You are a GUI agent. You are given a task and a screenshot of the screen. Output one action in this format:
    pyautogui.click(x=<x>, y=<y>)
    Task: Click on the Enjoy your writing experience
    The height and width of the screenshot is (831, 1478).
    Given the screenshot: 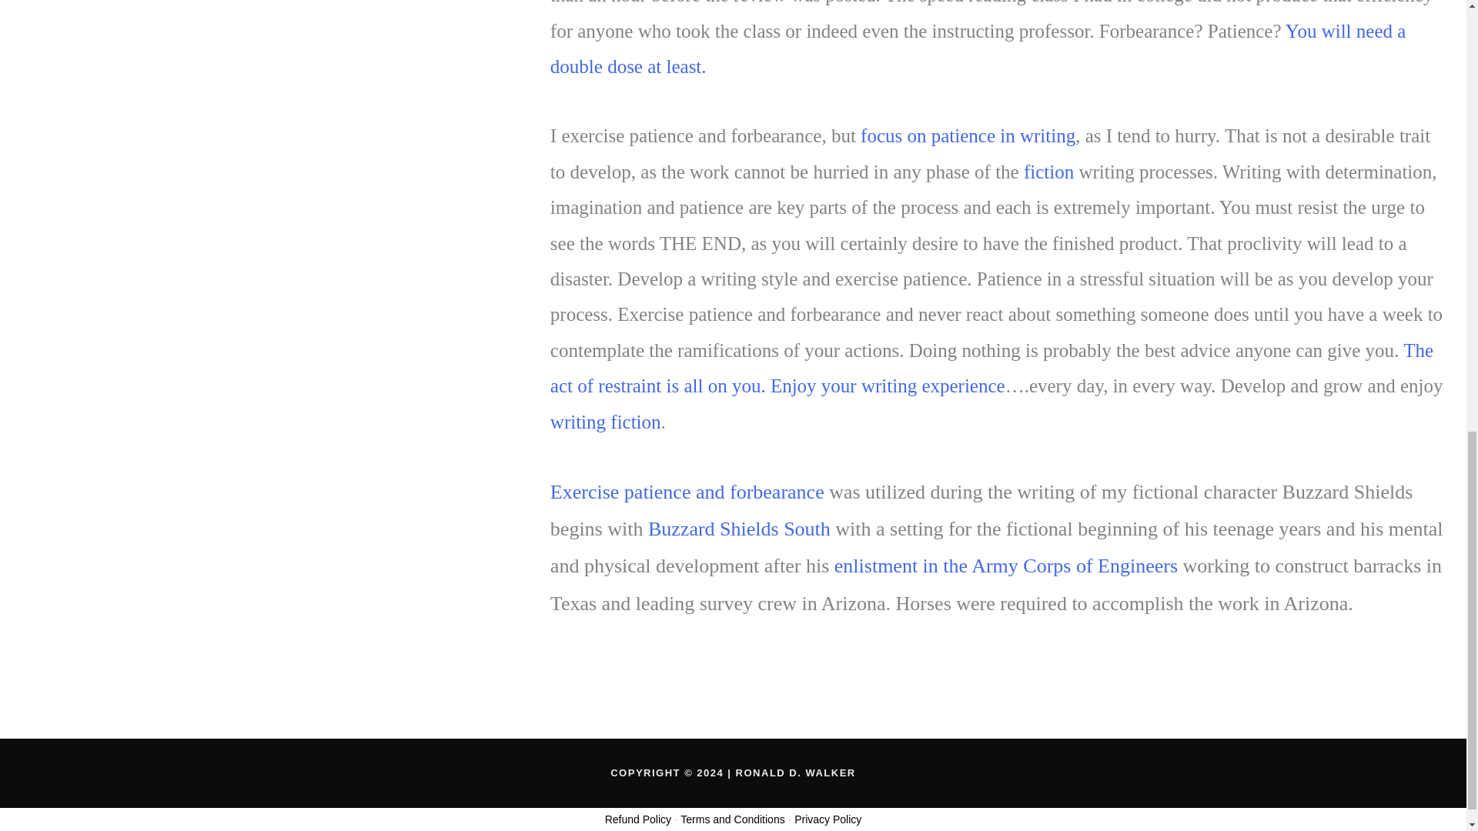 What is the action you would take?
    pyautogui.click(x=887, y=386)
    